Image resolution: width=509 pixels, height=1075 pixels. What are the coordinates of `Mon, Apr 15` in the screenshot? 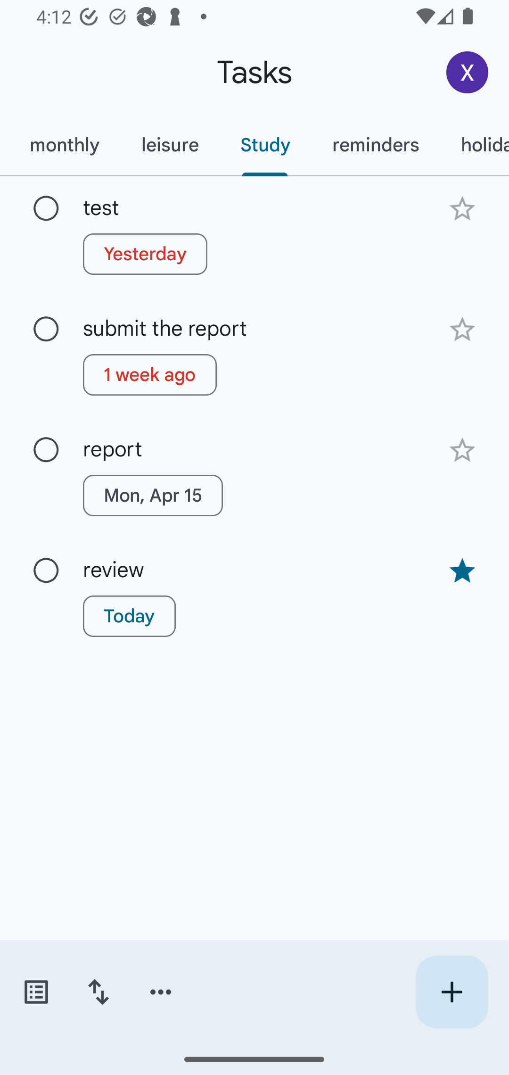 It's located at (153, 495).